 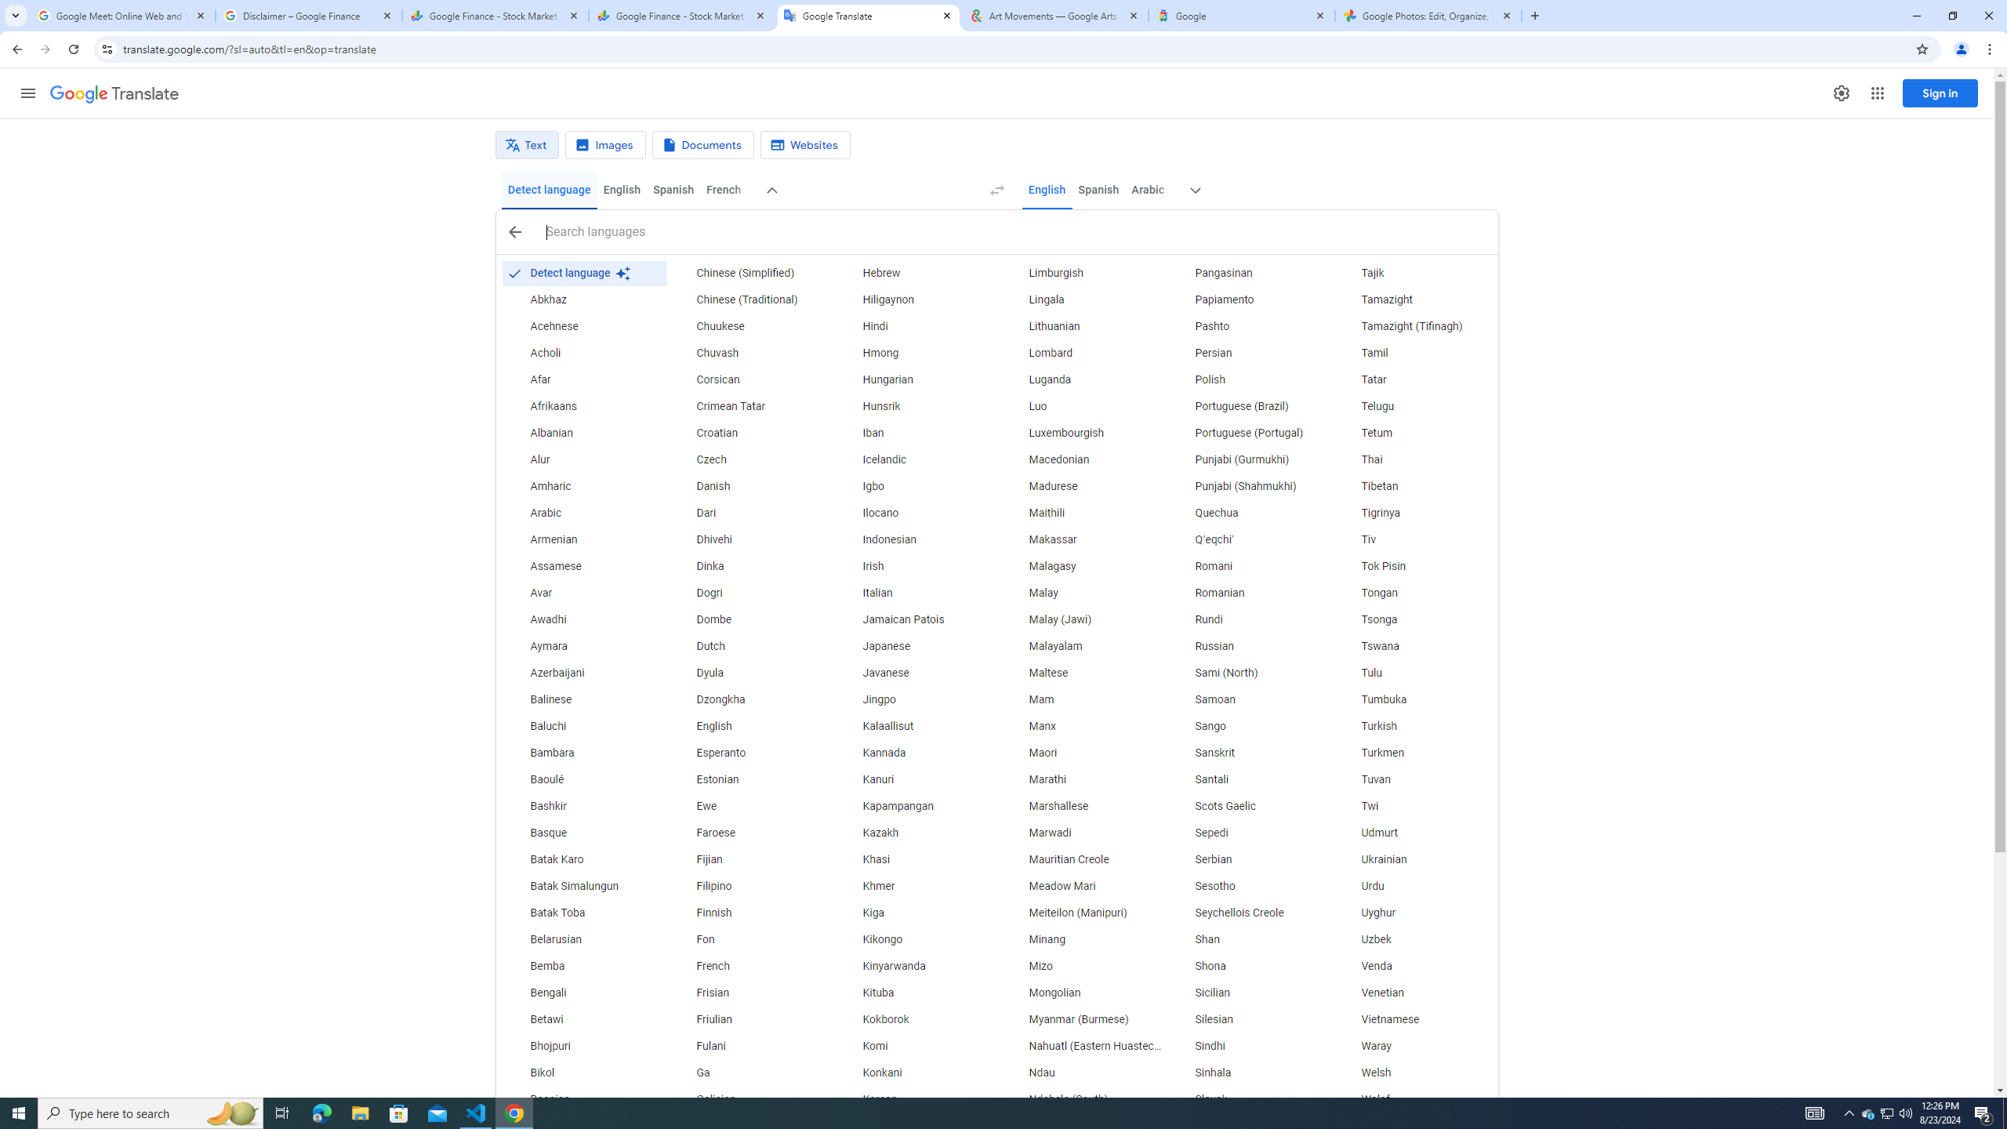 I want to click on Igbo, so click(x=916, y=486).